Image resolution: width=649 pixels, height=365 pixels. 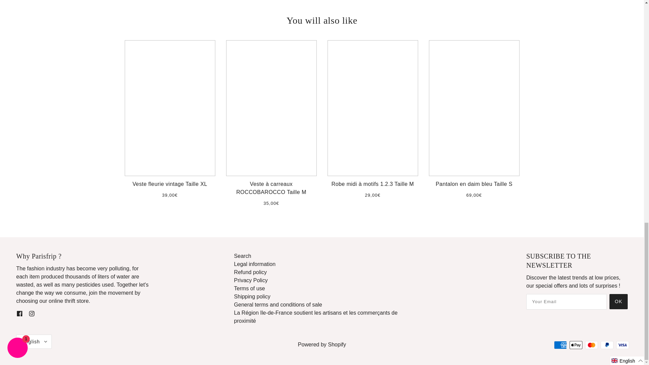 I want to click on Refund policy, so click(x=250, y=272).